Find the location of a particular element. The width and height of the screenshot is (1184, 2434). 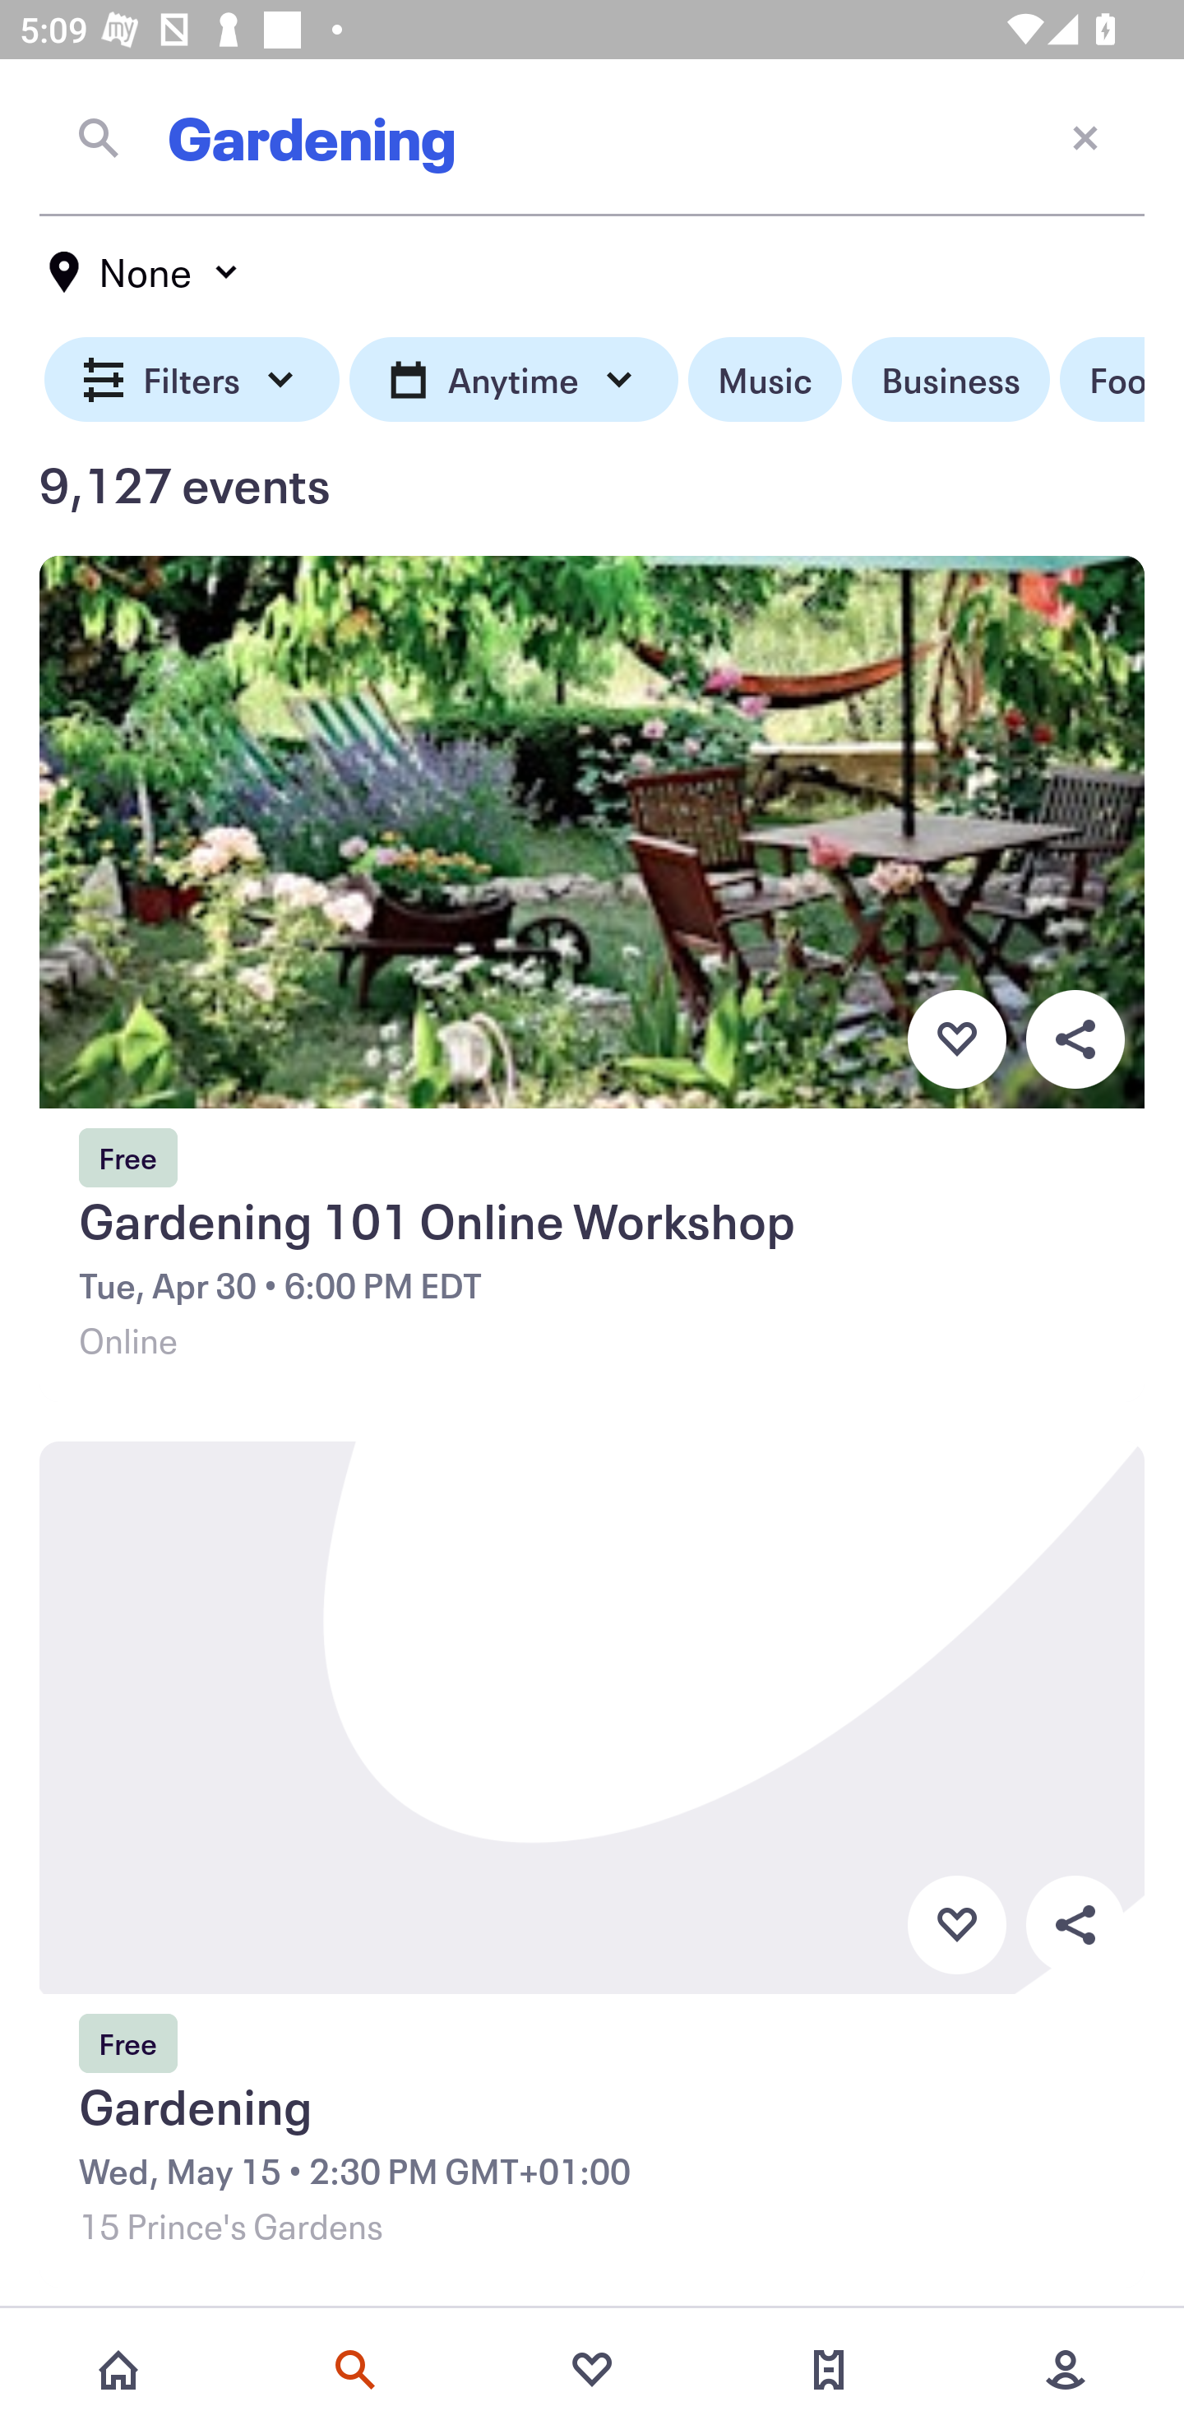

Favorites is located at coordinates (592, 2370).